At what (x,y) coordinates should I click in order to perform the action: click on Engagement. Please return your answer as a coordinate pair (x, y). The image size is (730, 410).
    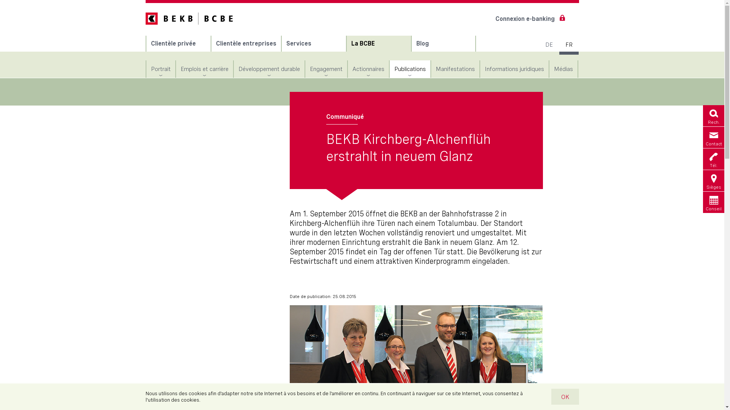
    Looking at the image, I should click on (326, 69).